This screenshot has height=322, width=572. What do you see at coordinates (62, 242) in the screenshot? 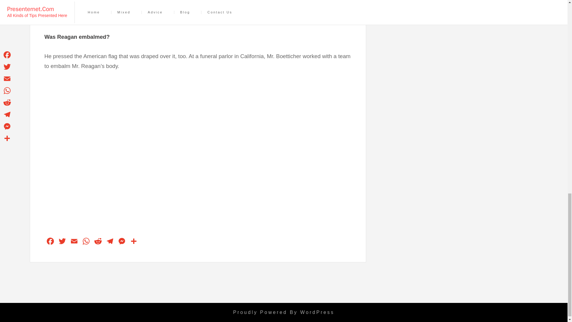
I see `Twitter` at bounding box center [62, 242].